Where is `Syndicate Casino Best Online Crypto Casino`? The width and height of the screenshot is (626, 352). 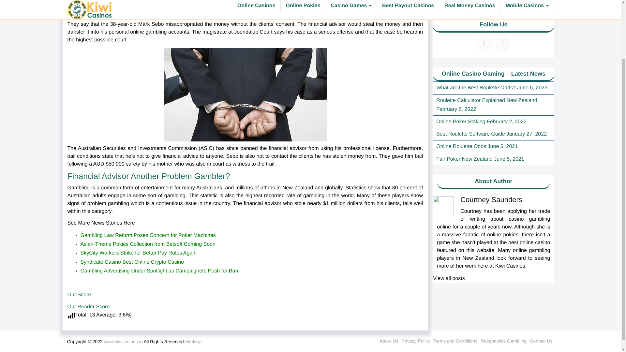
Syndicate Casino Best Online Crypto Casino is located at coordinates (132, 262).